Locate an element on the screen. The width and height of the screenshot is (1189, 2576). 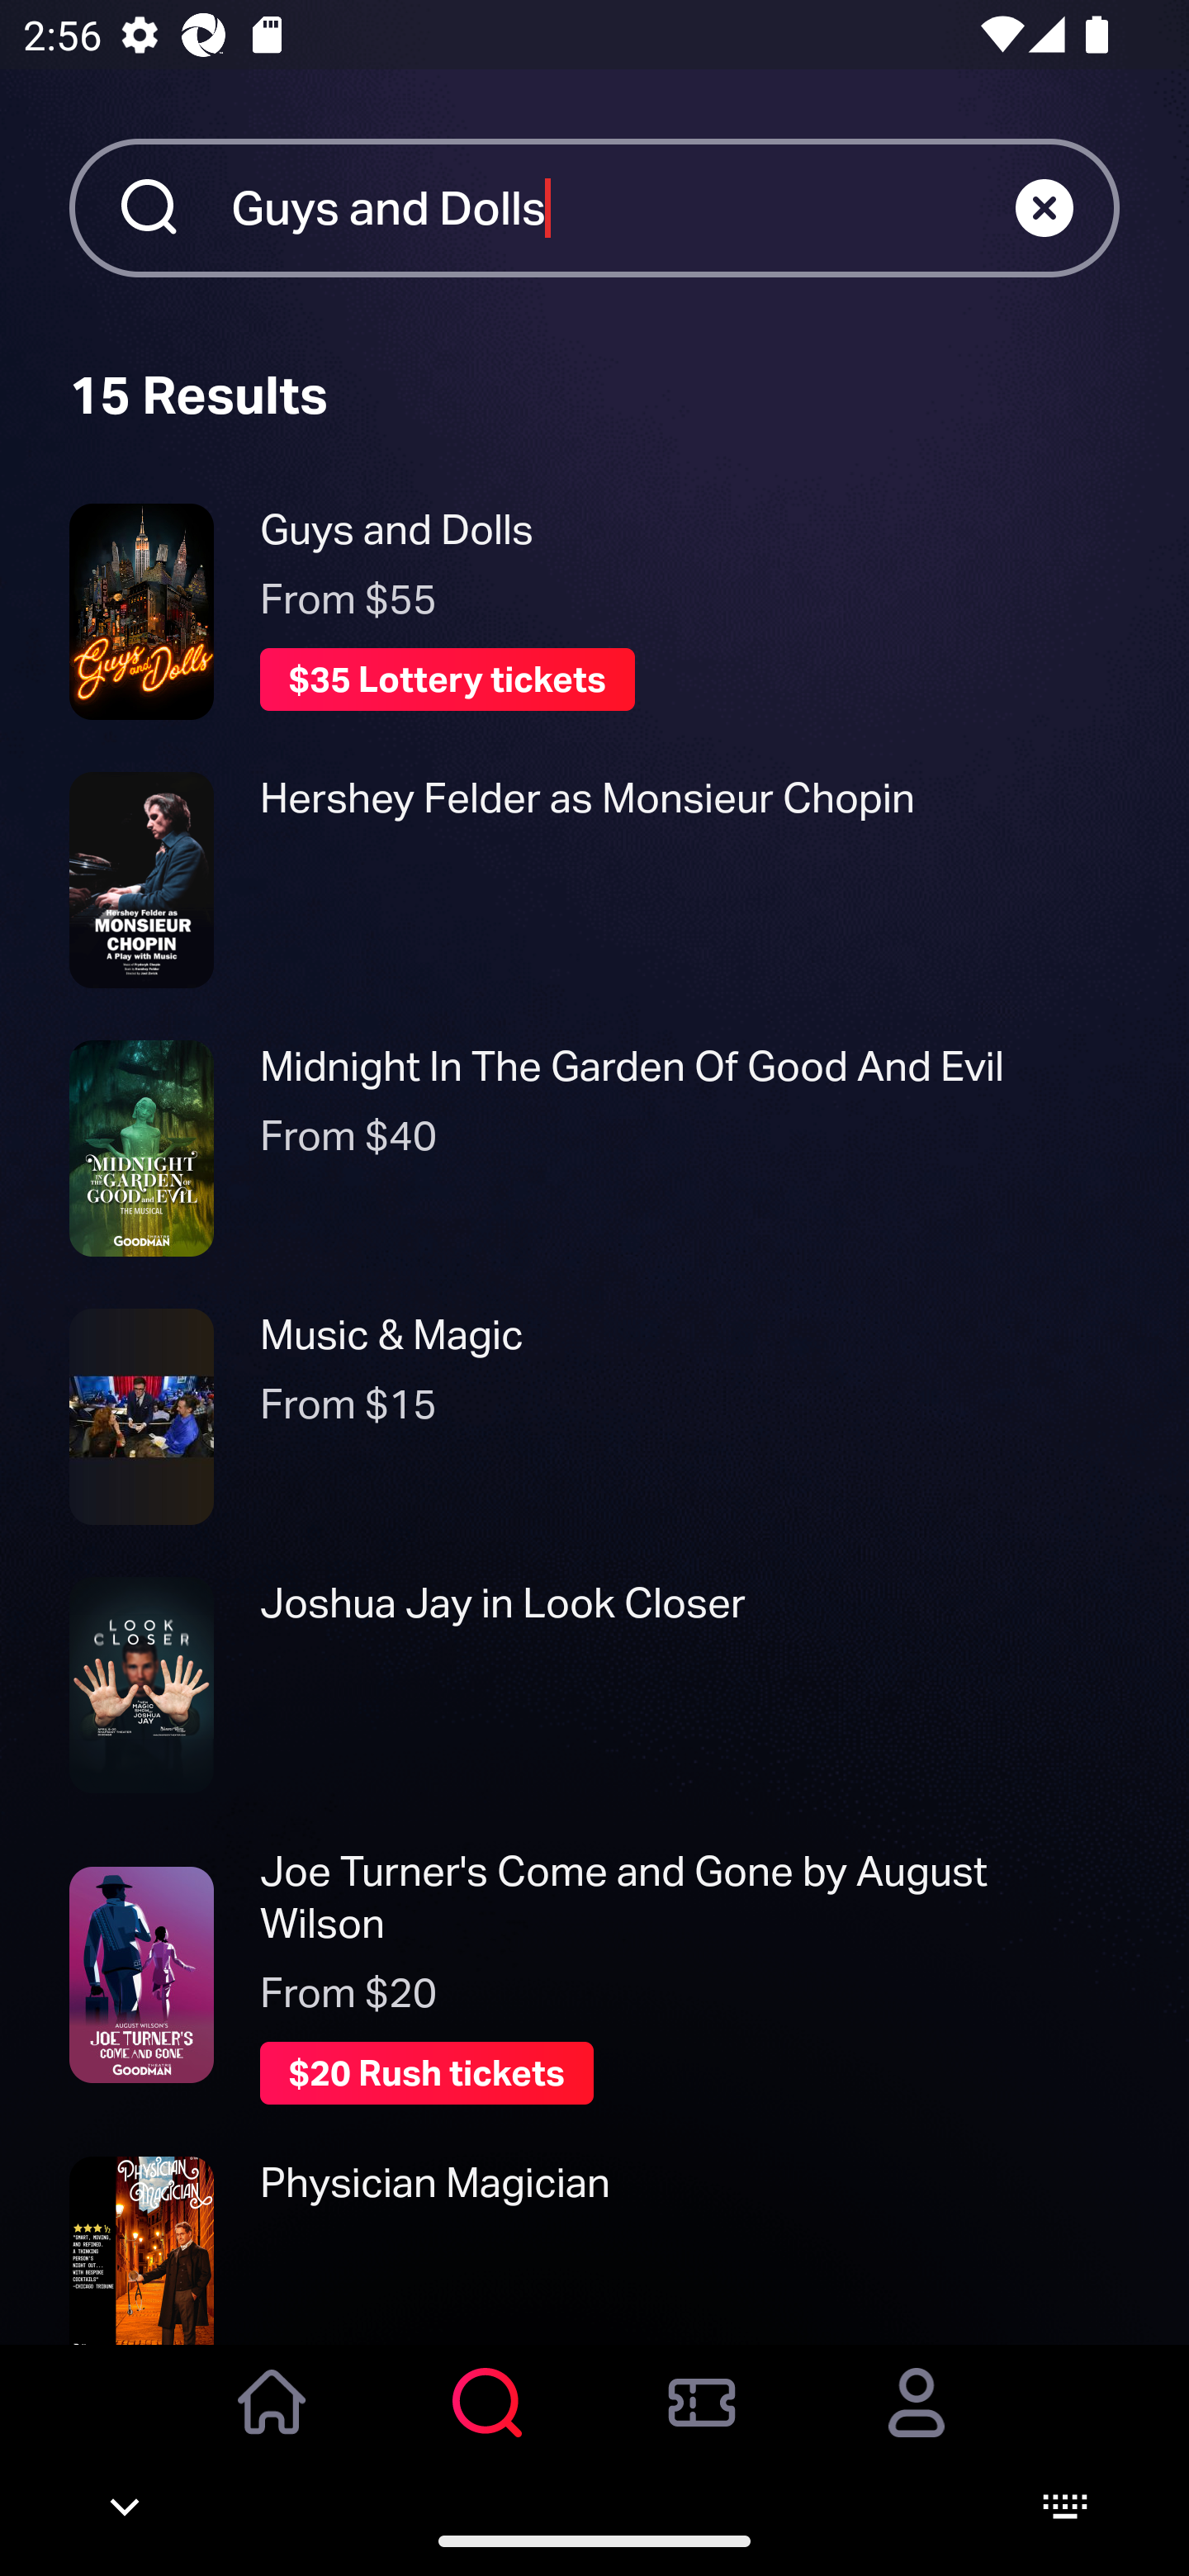
Music & Magic $15  Music & Magic From $15 is located at coordinates (594, 1417).